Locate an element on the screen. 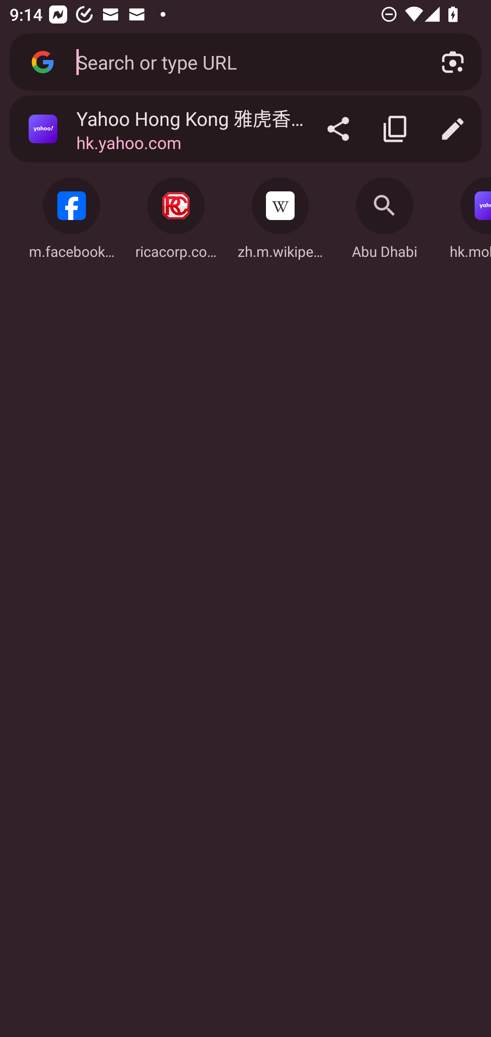 The image size is (491, 1037). Search with your camera using Google Lens is located at coordinates (453, 62).